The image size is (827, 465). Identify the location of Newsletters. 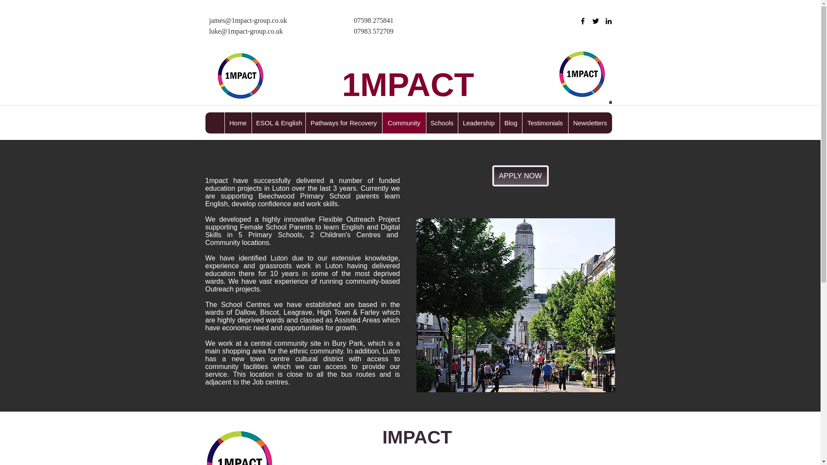
(589, 123).